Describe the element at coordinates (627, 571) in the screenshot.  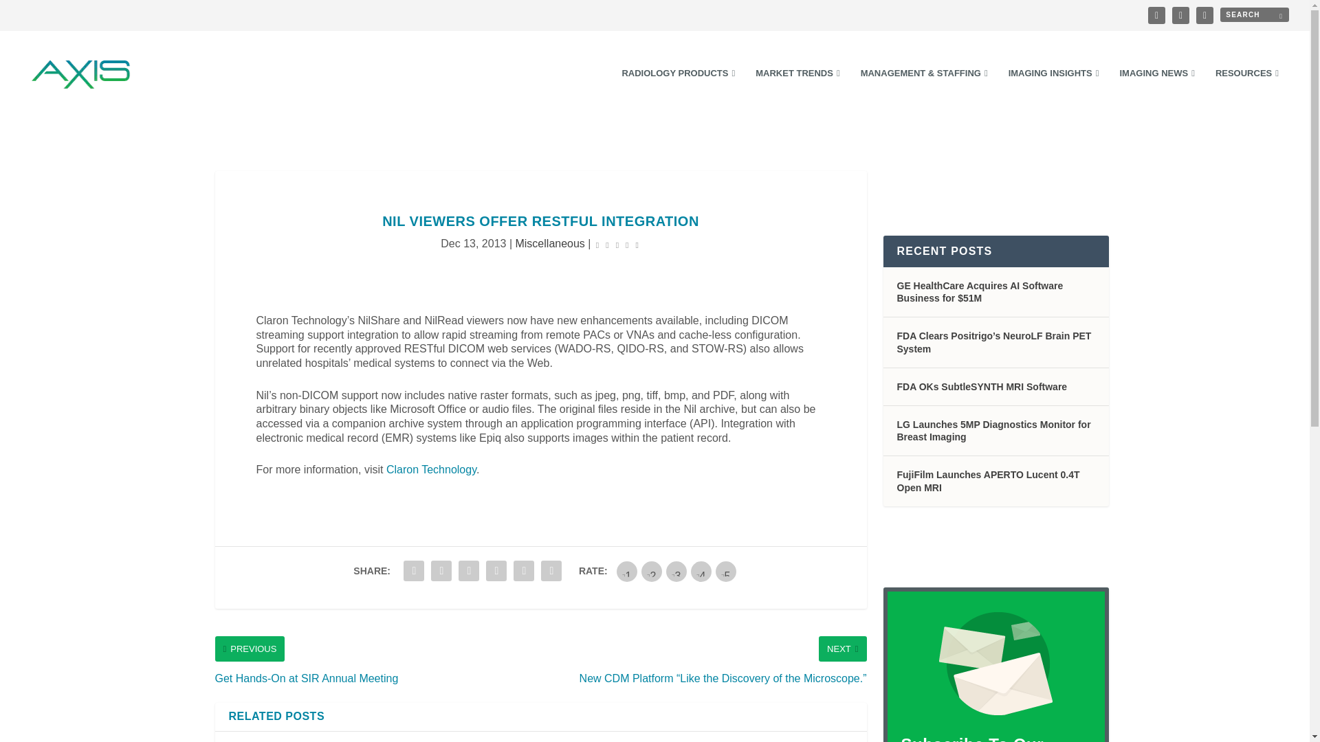
I see `bad` at that location.